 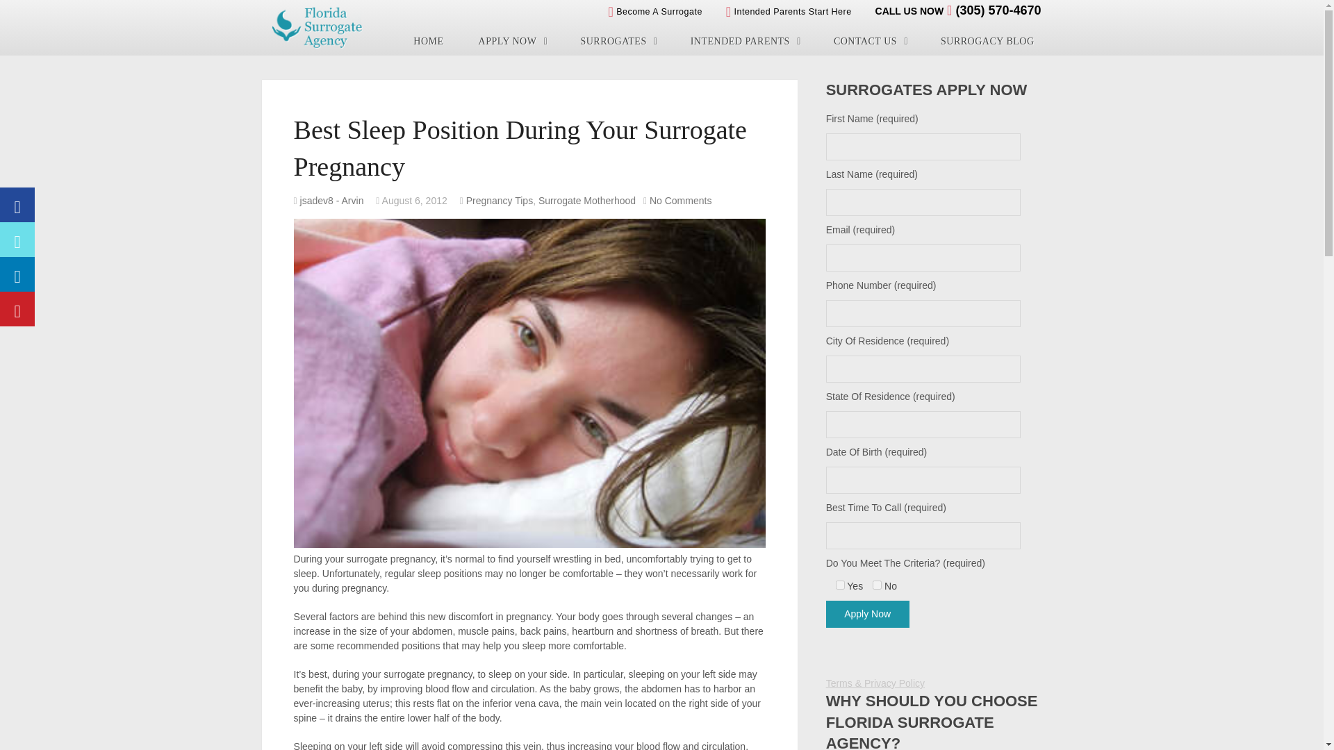 What do you see at coordinates (789, 11) in the screenshot?
I see `Intended Parents Start Here` at bounding box center [789, 11].